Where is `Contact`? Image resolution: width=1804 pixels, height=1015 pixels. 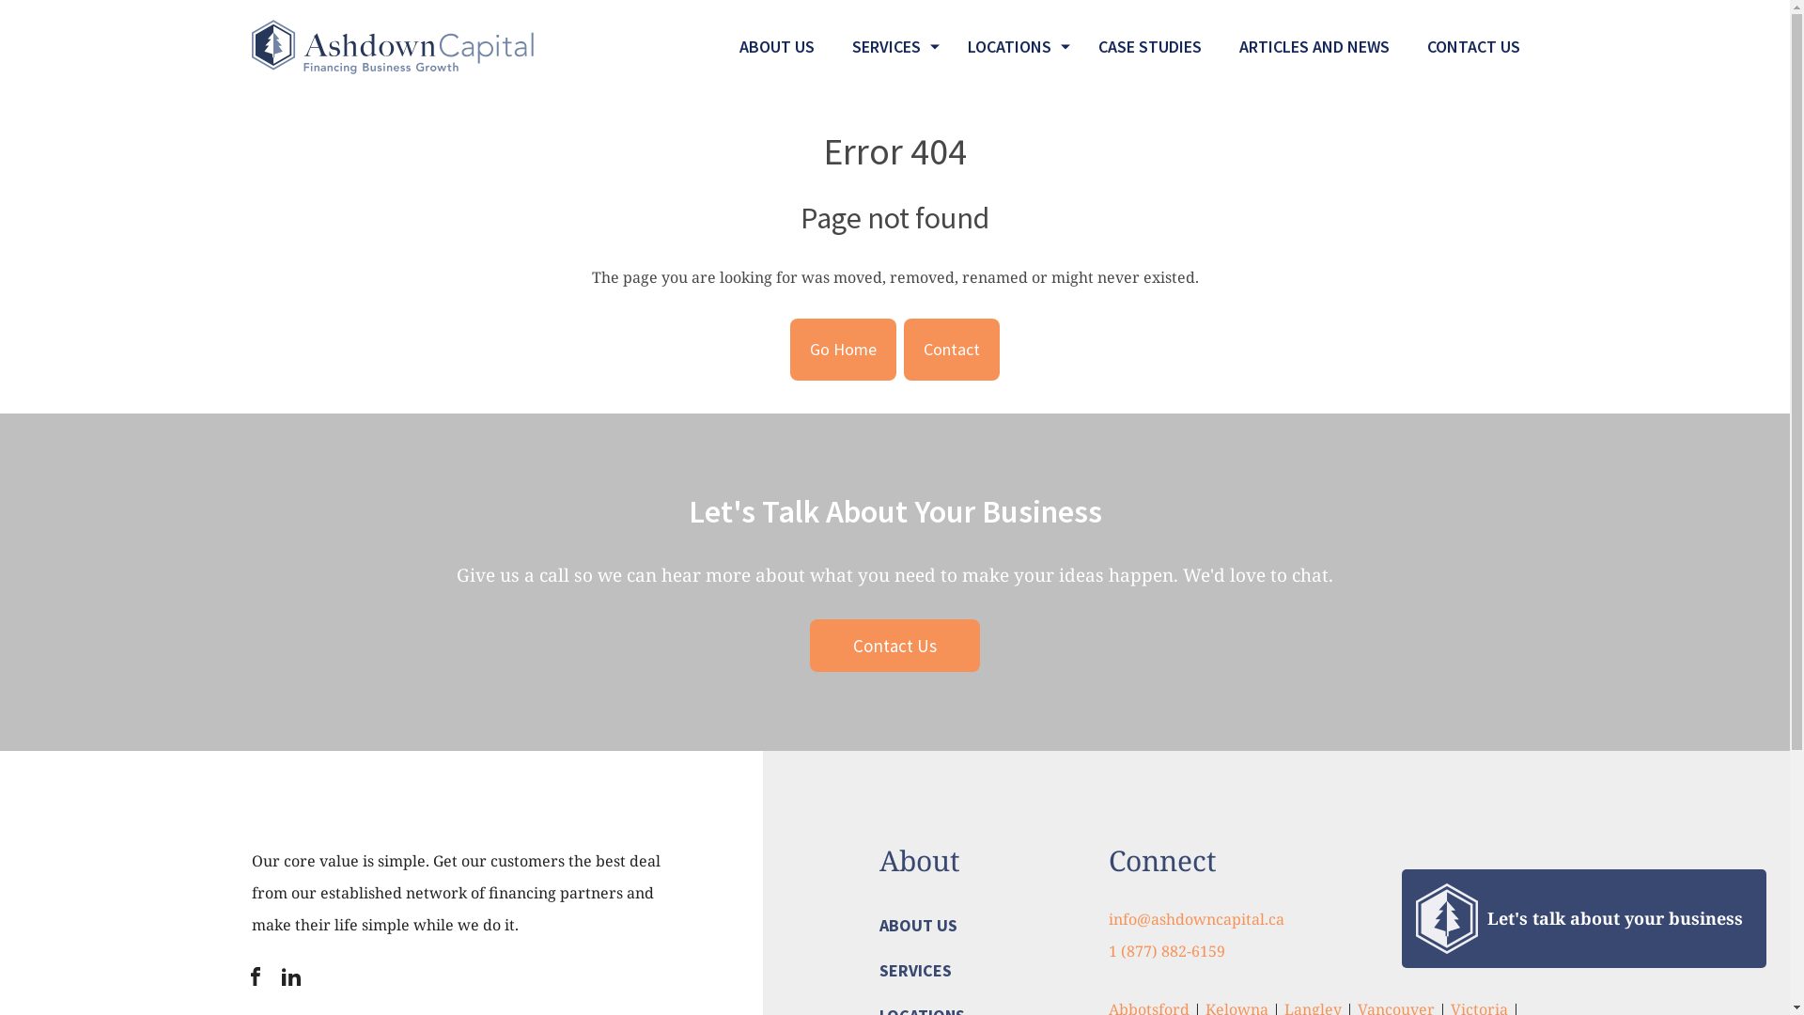
Contact is located at coordinates (952, 350).